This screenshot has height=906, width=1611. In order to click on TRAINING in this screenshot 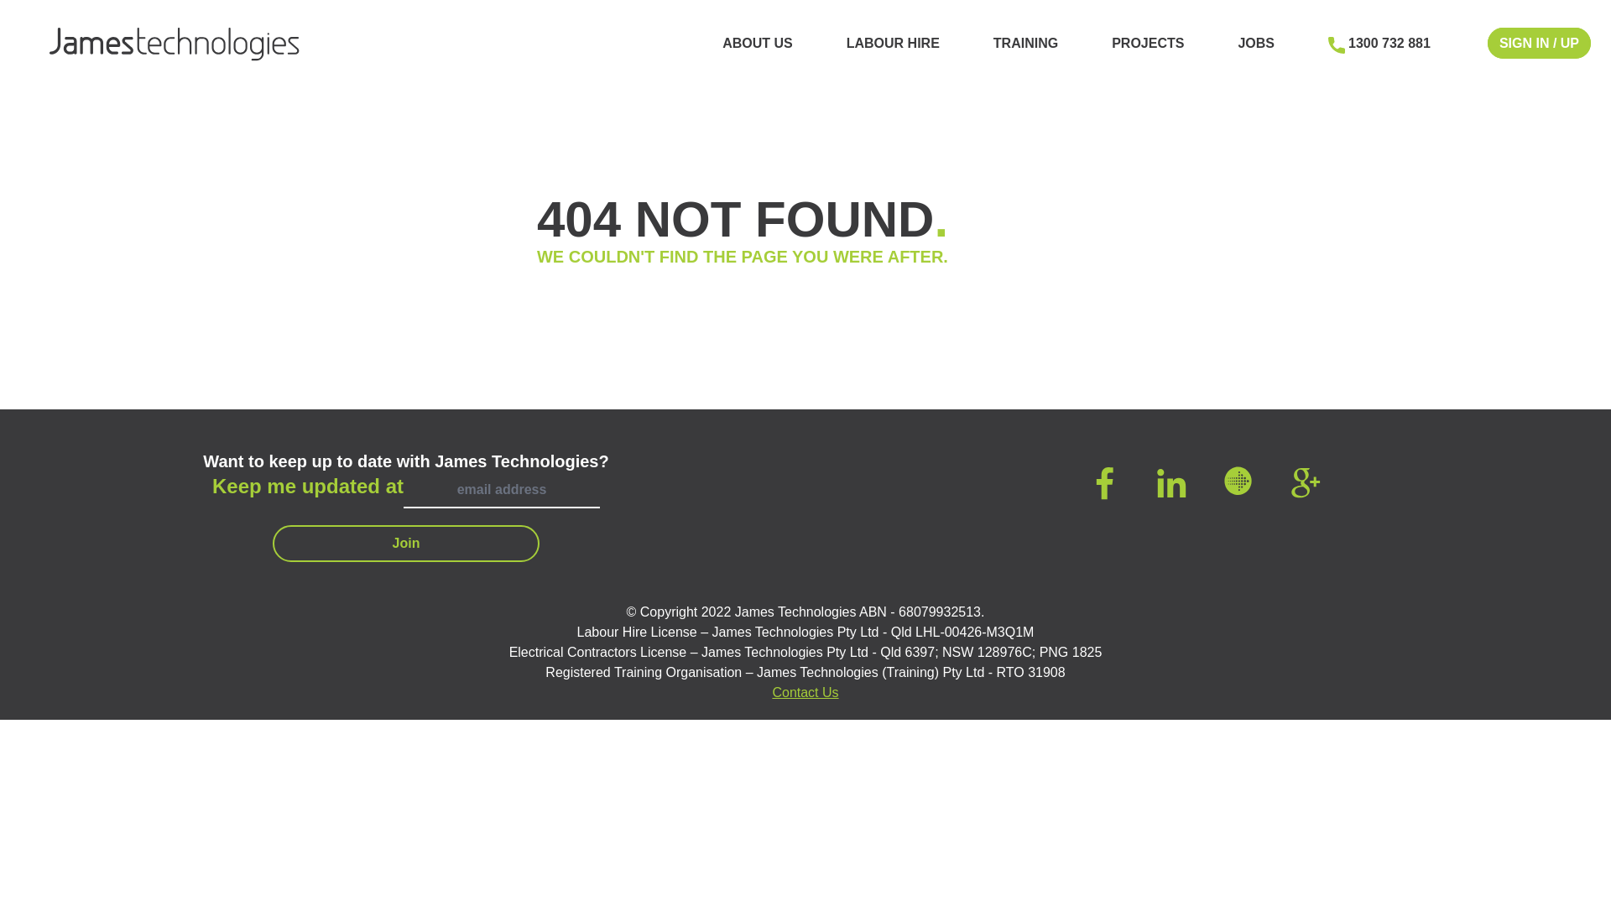, I will do `click(1025, 44)`.